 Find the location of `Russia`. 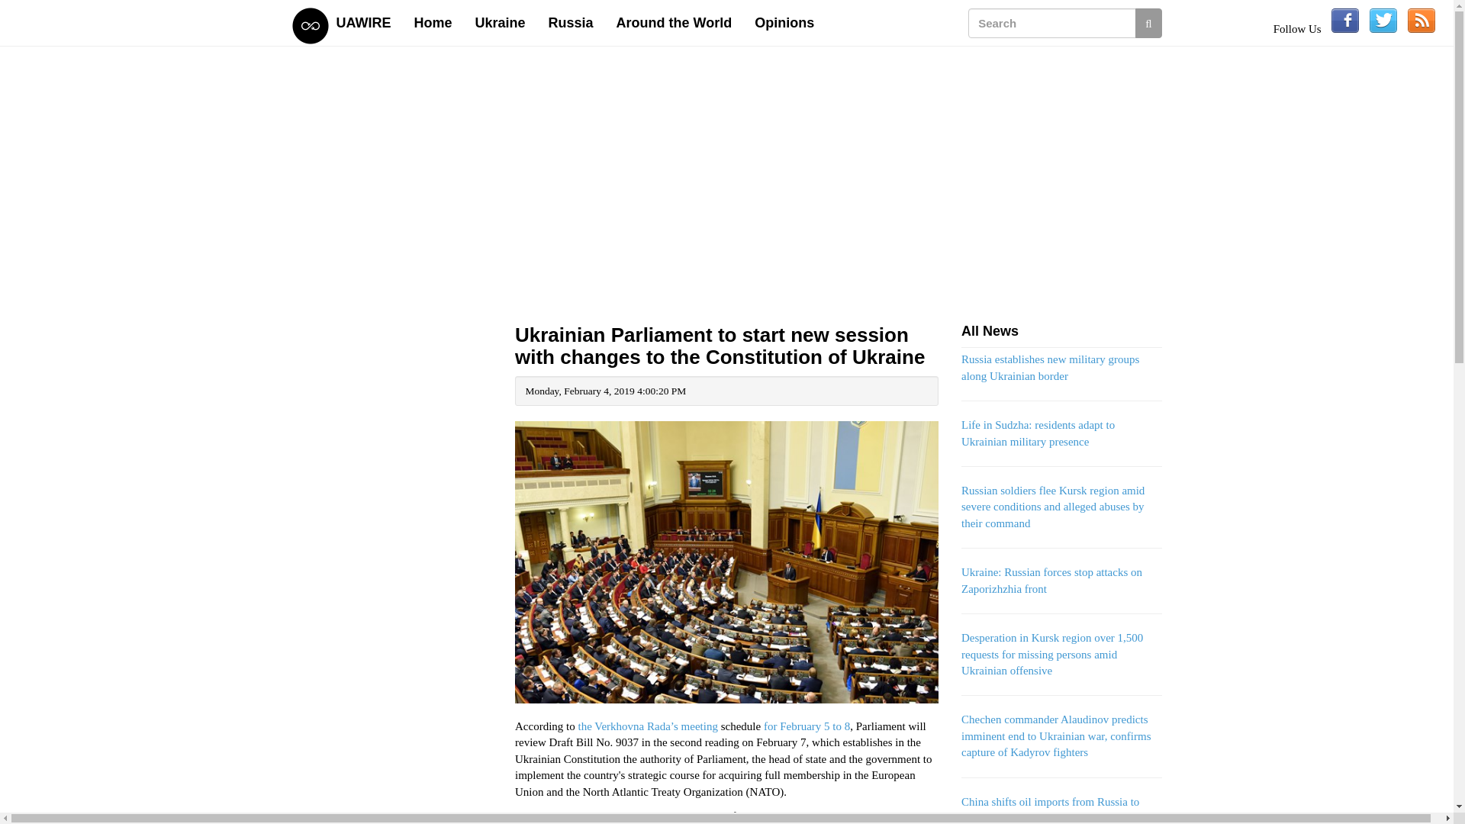

Russia is located at coordinates (571, 23).